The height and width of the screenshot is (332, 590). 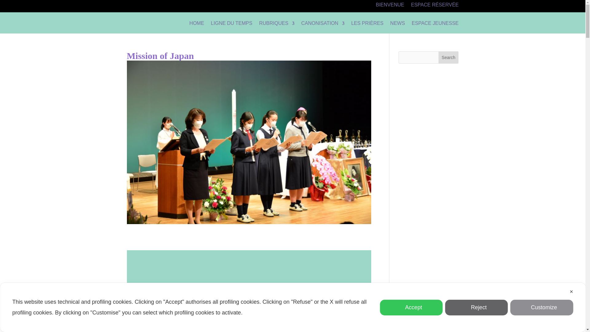 What do you see at coordinates (397, 25) in the screenshot?
I see `NEWS` at bounding box center [397, 25].